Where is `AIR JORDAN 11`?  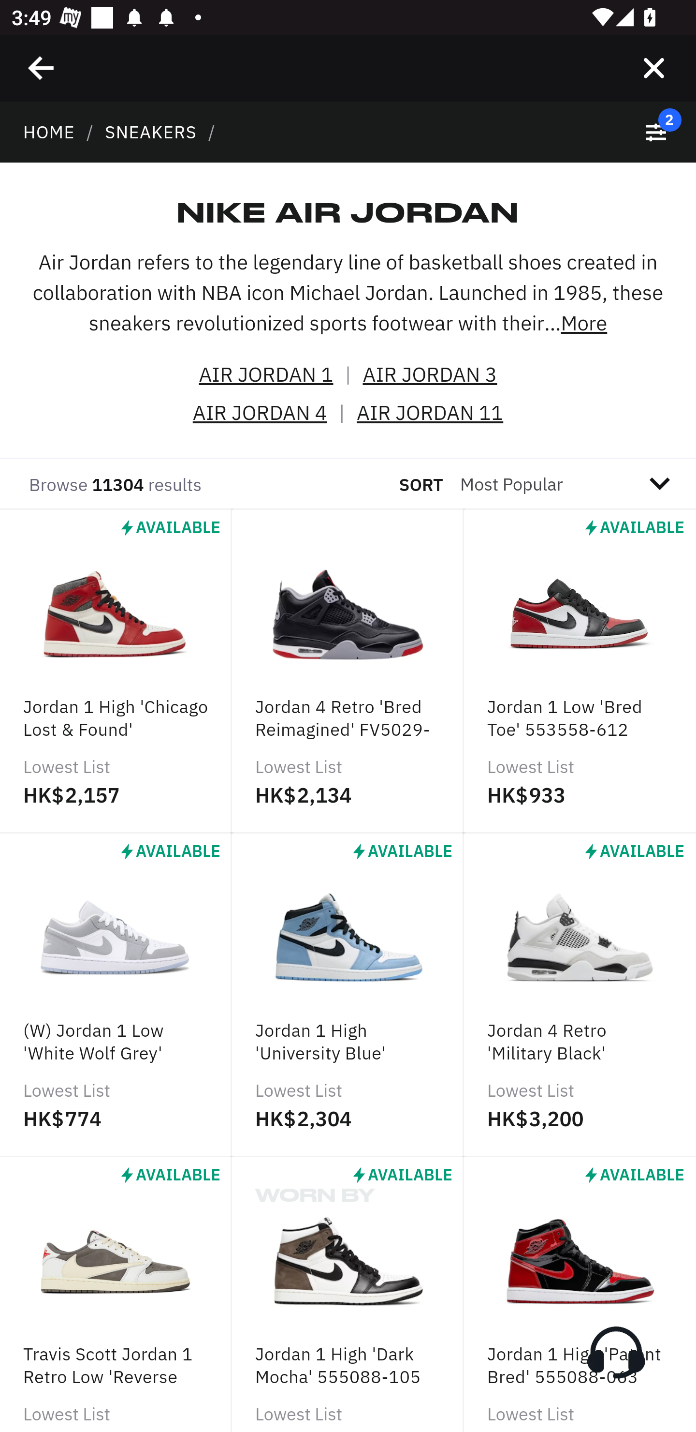
AIR JORDAN 11 is located at coordinates (430, 413).